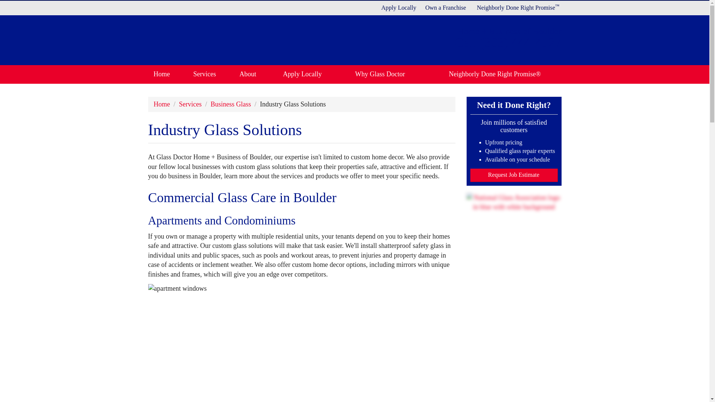 This screenshot has width=715, height=402. I want to click on National Glass Association, so click(514, 202).